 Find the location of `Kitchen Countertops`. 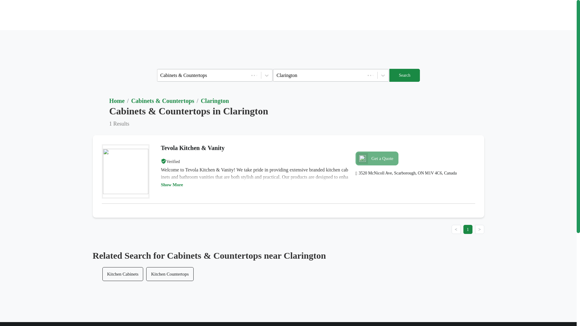

Kitchen Countertops is located at coordinates (170, 274).